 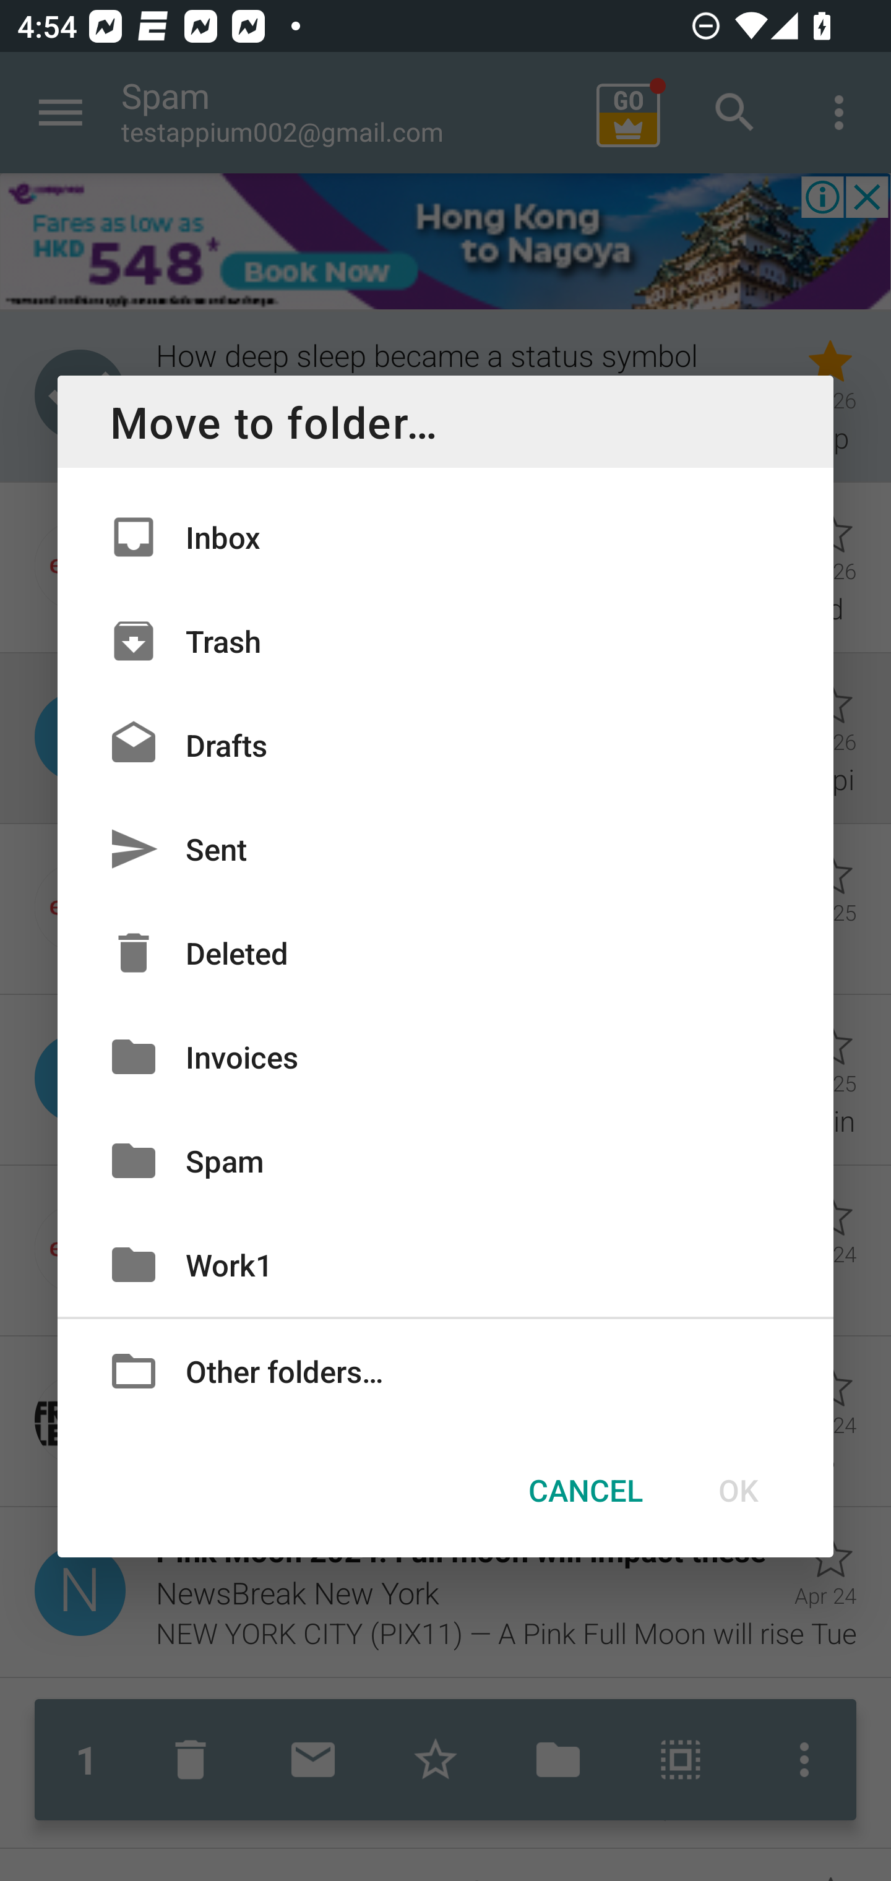 I want to click on Sent, so click(x=445, y=849).